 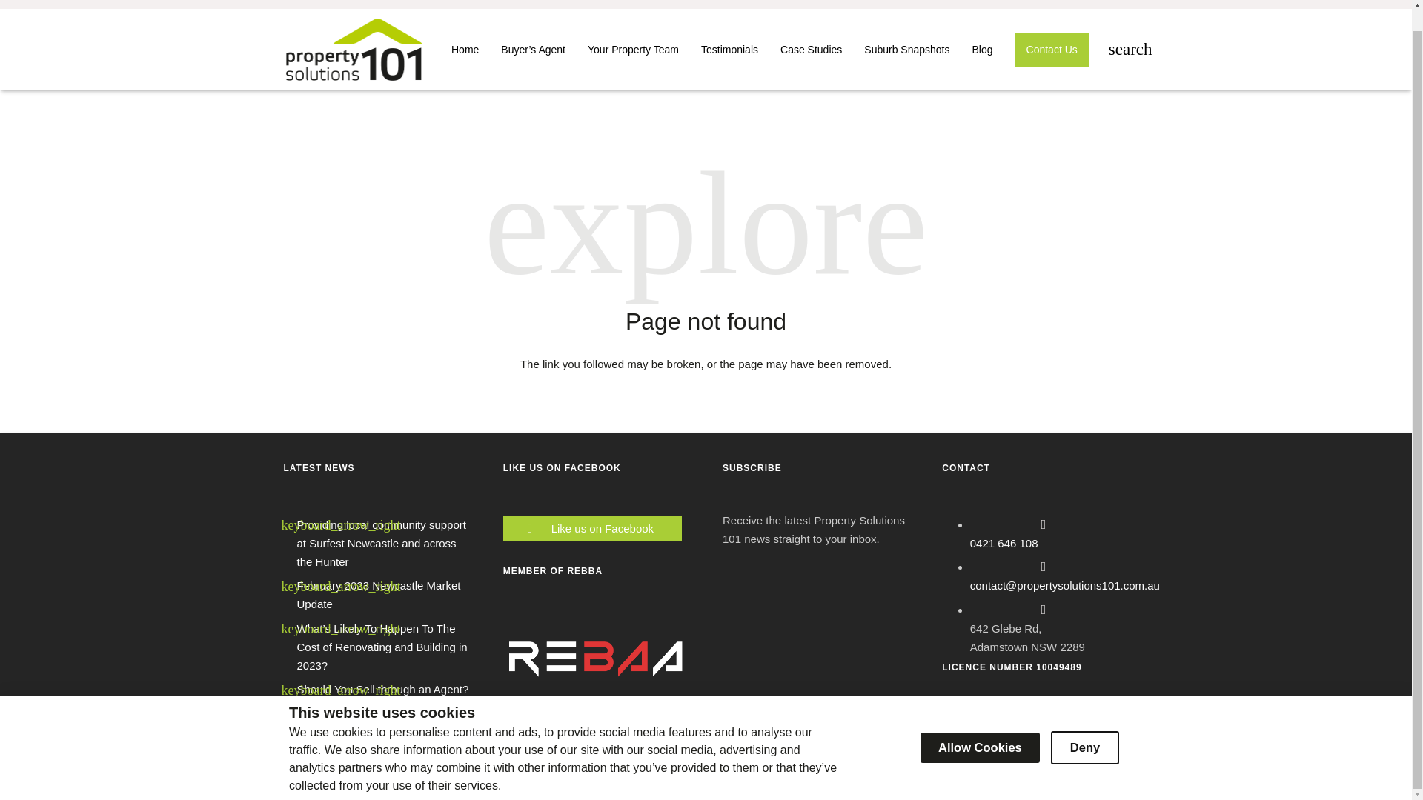 What do you see at coordinates (1004, 542) in the screenshot?
I see `0421 646 108` at bounding box center [1004, 542].